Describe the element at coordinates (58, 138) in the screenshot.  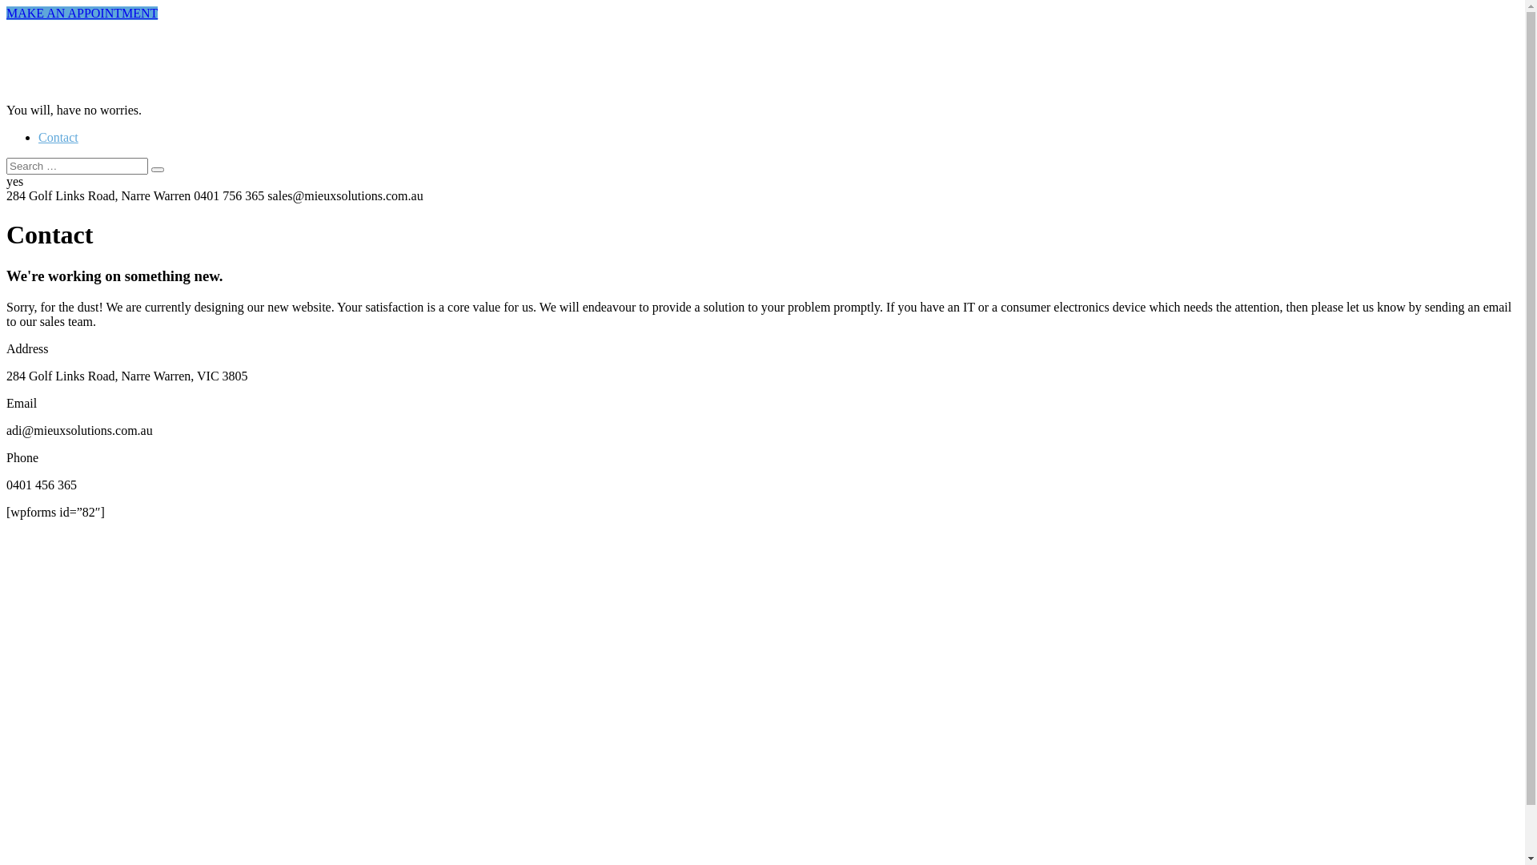
I see `Contact` at that location.